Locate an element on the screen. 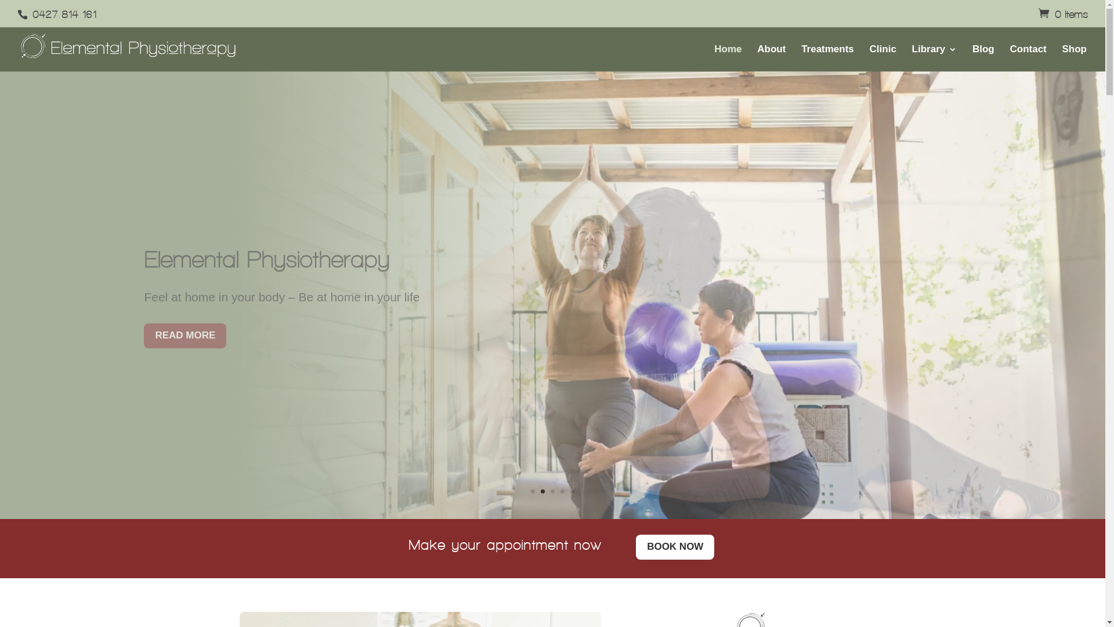  Shop is located at coordinates (1075, 58).